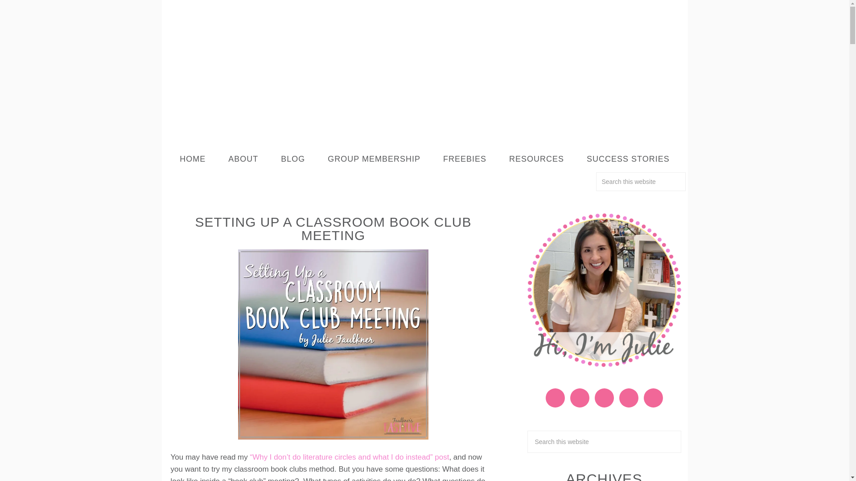 Image resolution: width=856 pixels, height=481 pixels. Describe the element at coordinates (193, 159) in the screenshot. I see `HOME` at that location.